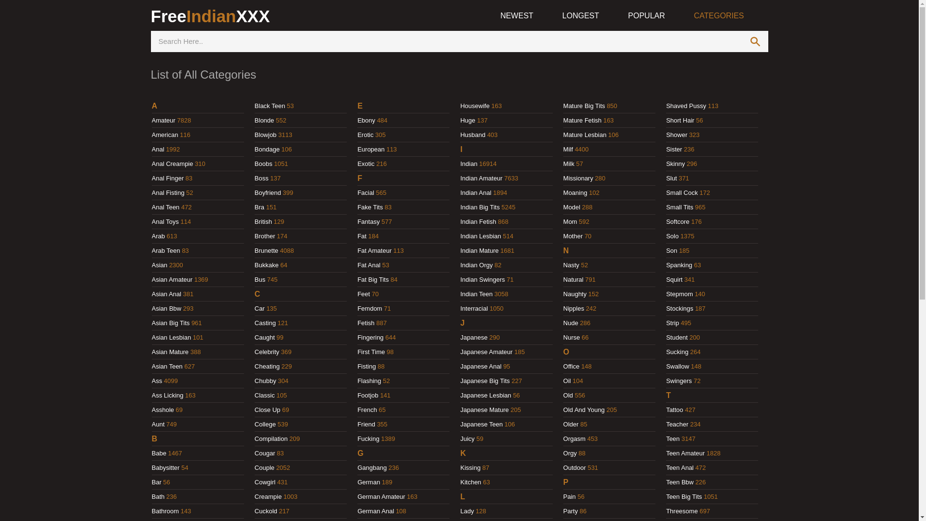 This screenshot has height=521, width=926. What do you see at coordinates (267, 410) in the screenshot?
I see `Close Up` at bounding box center [267, 410].